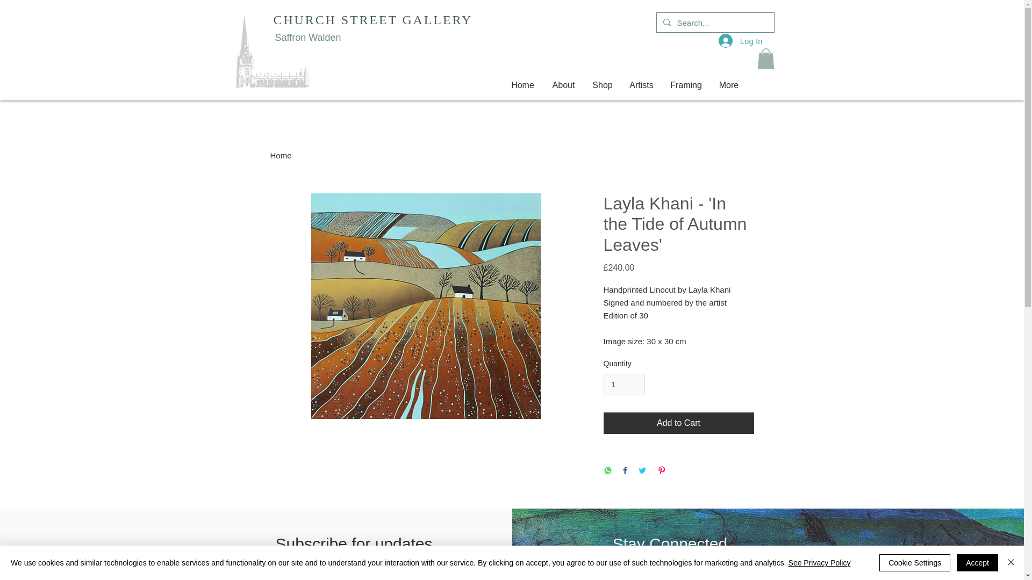 This screenshot has width=1032, height=580. What do you see at coordinates (280, 155) in the screenshot?
I see `Home` at bounding box center [280, 155].